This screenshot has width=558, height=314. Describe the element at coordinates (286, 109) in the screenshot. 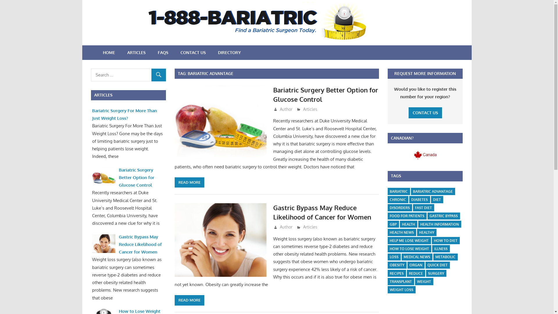

I see `Author` at that location.